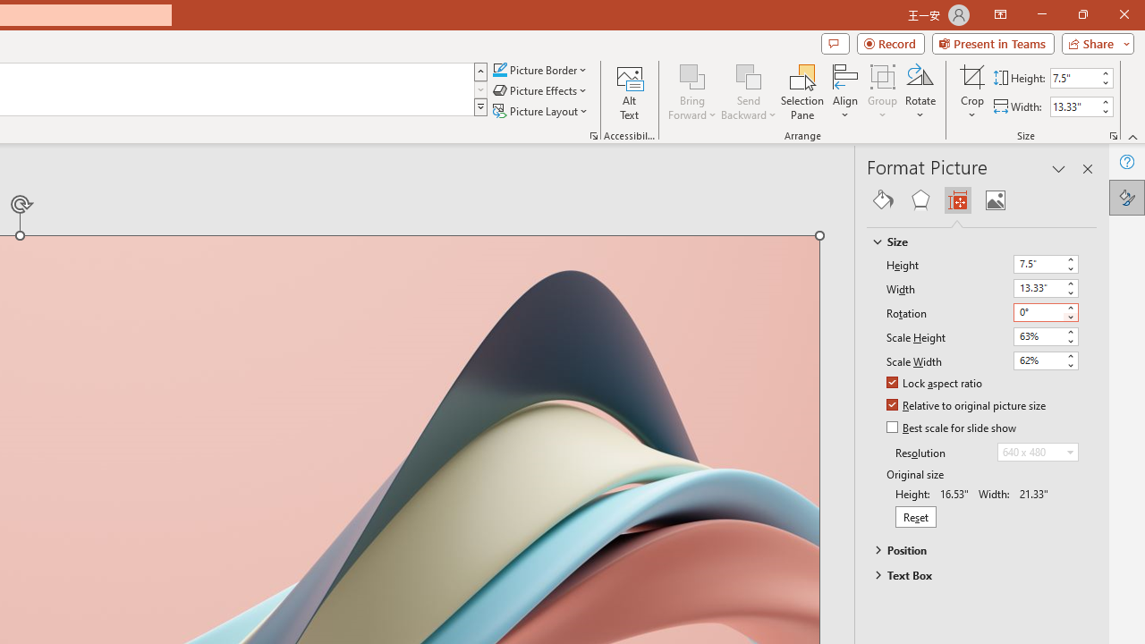  Describe the element at coordinates (1045, 288) in the screenshot. I see `Width` at that location.